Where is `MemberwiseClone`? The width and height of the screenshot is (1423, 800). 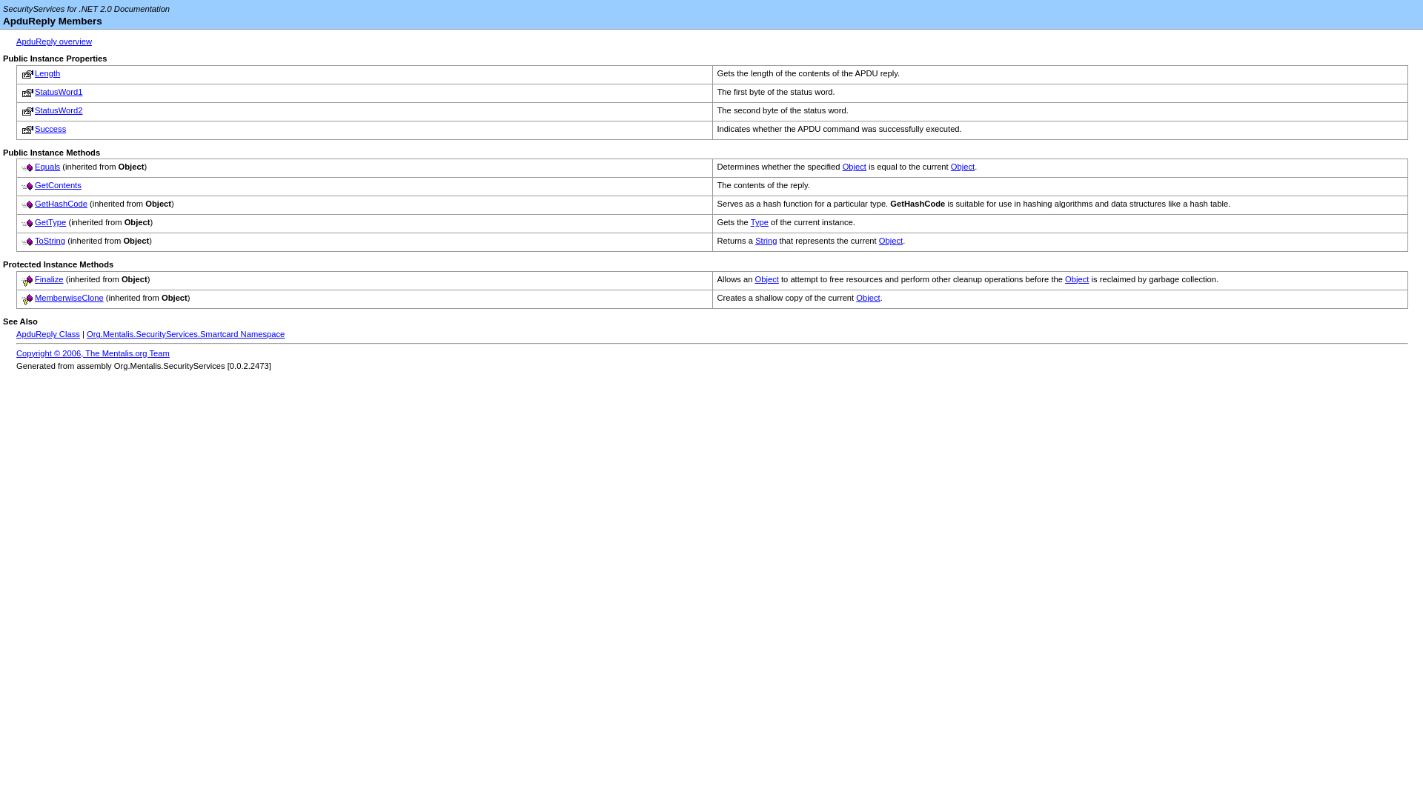 MemberwiseClone is located at coordinates (69, 298).